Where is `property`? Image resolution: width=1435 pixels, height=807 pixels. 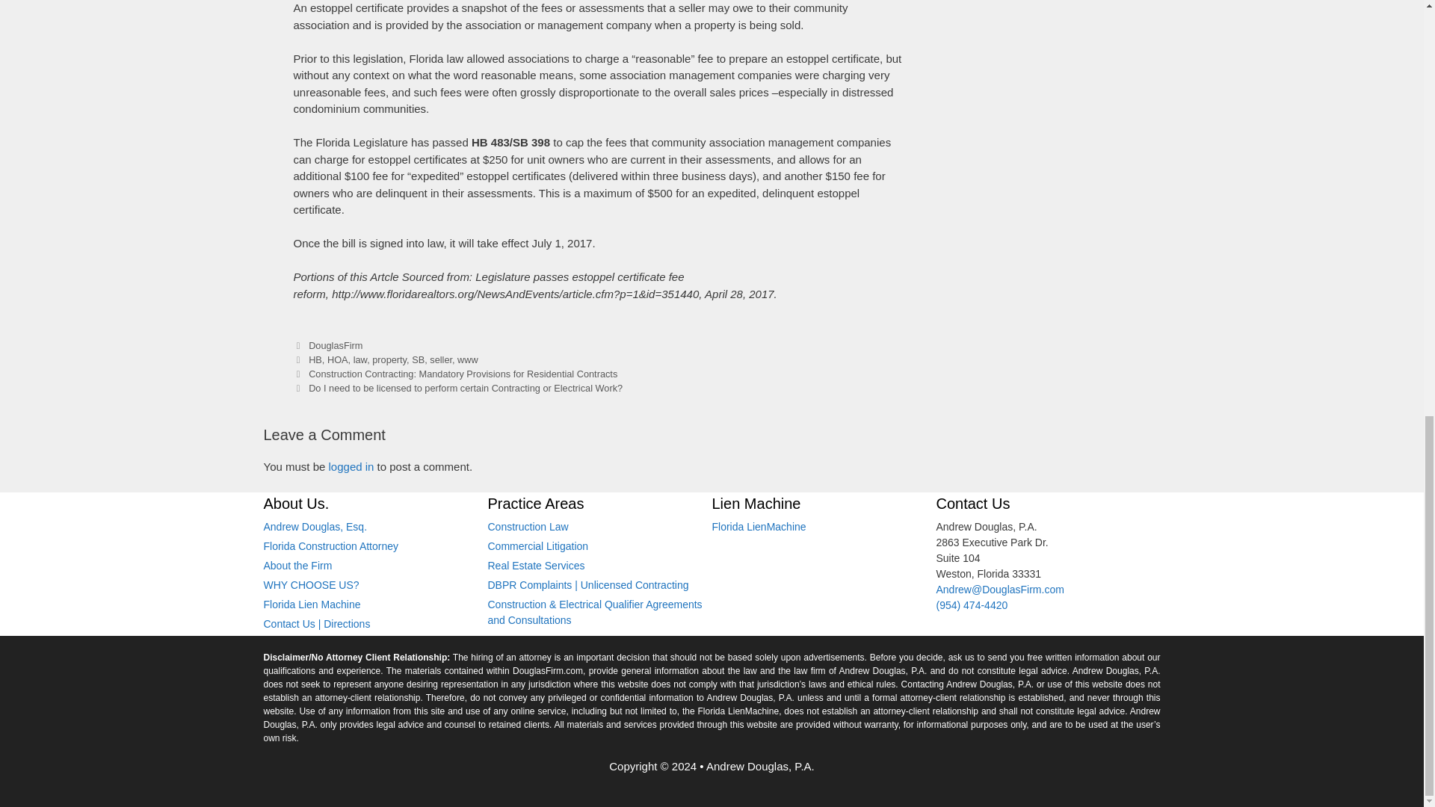 property is located at coordinates (389, 360).